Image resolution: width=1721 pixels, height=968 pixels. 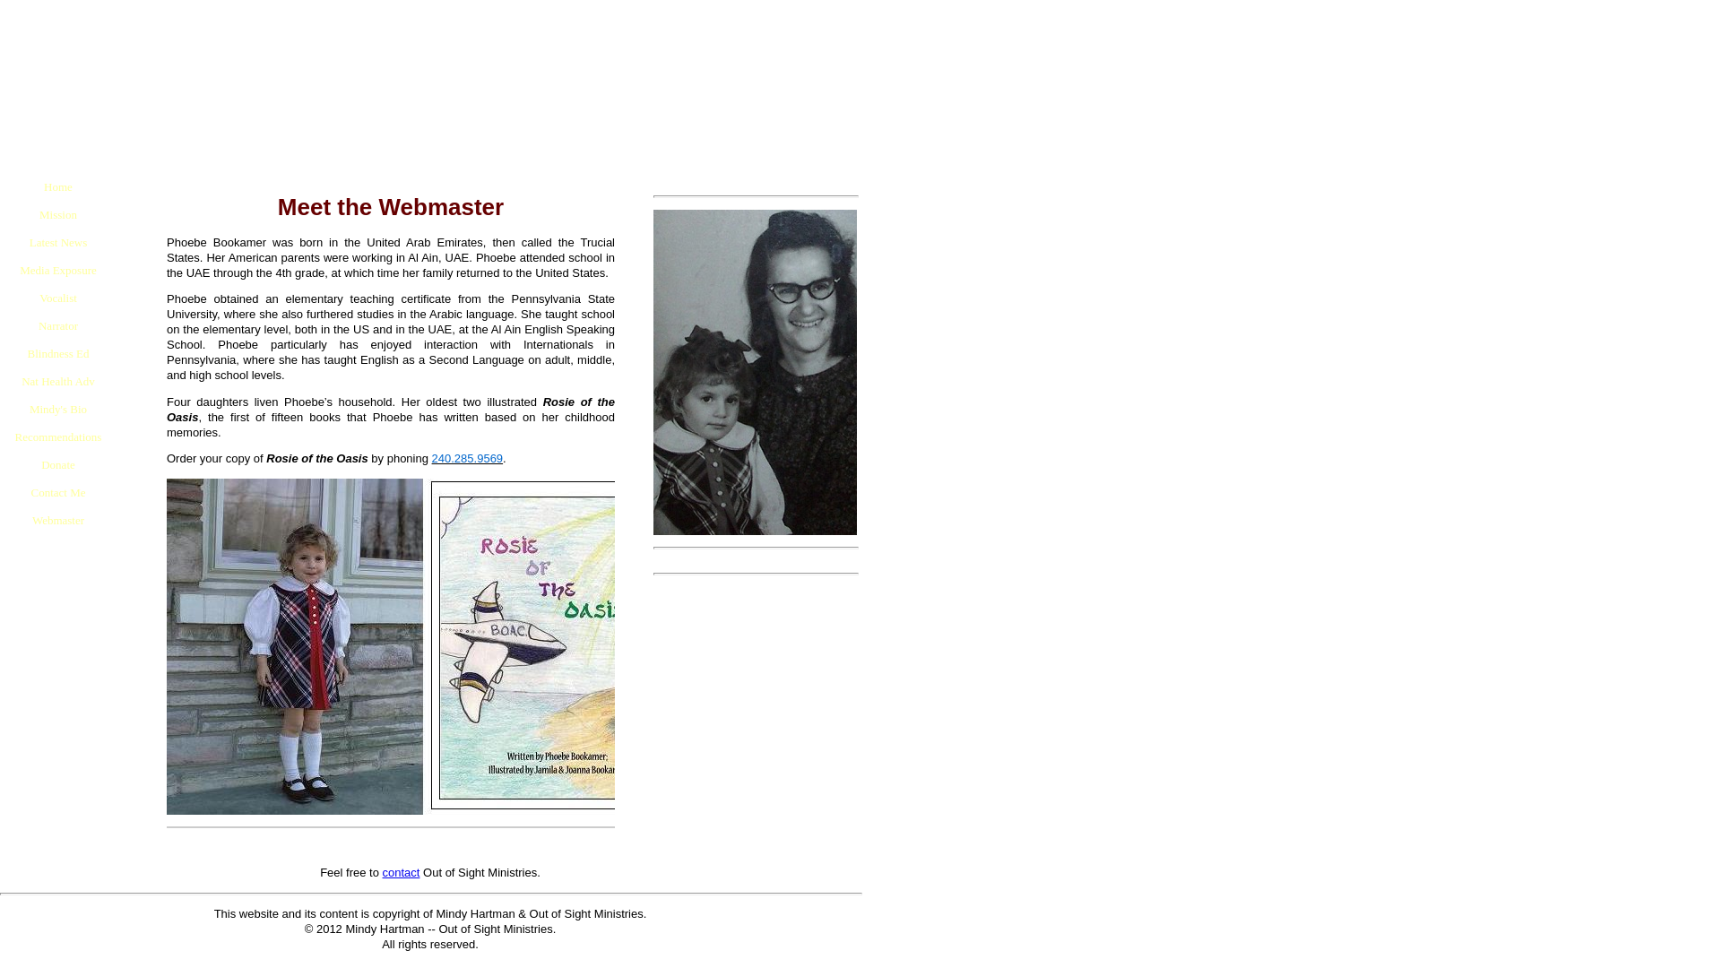 What do you see at coordinates (58, 436) in the screenshot?
I see `Recommendations` at bounding box center [58, 436].